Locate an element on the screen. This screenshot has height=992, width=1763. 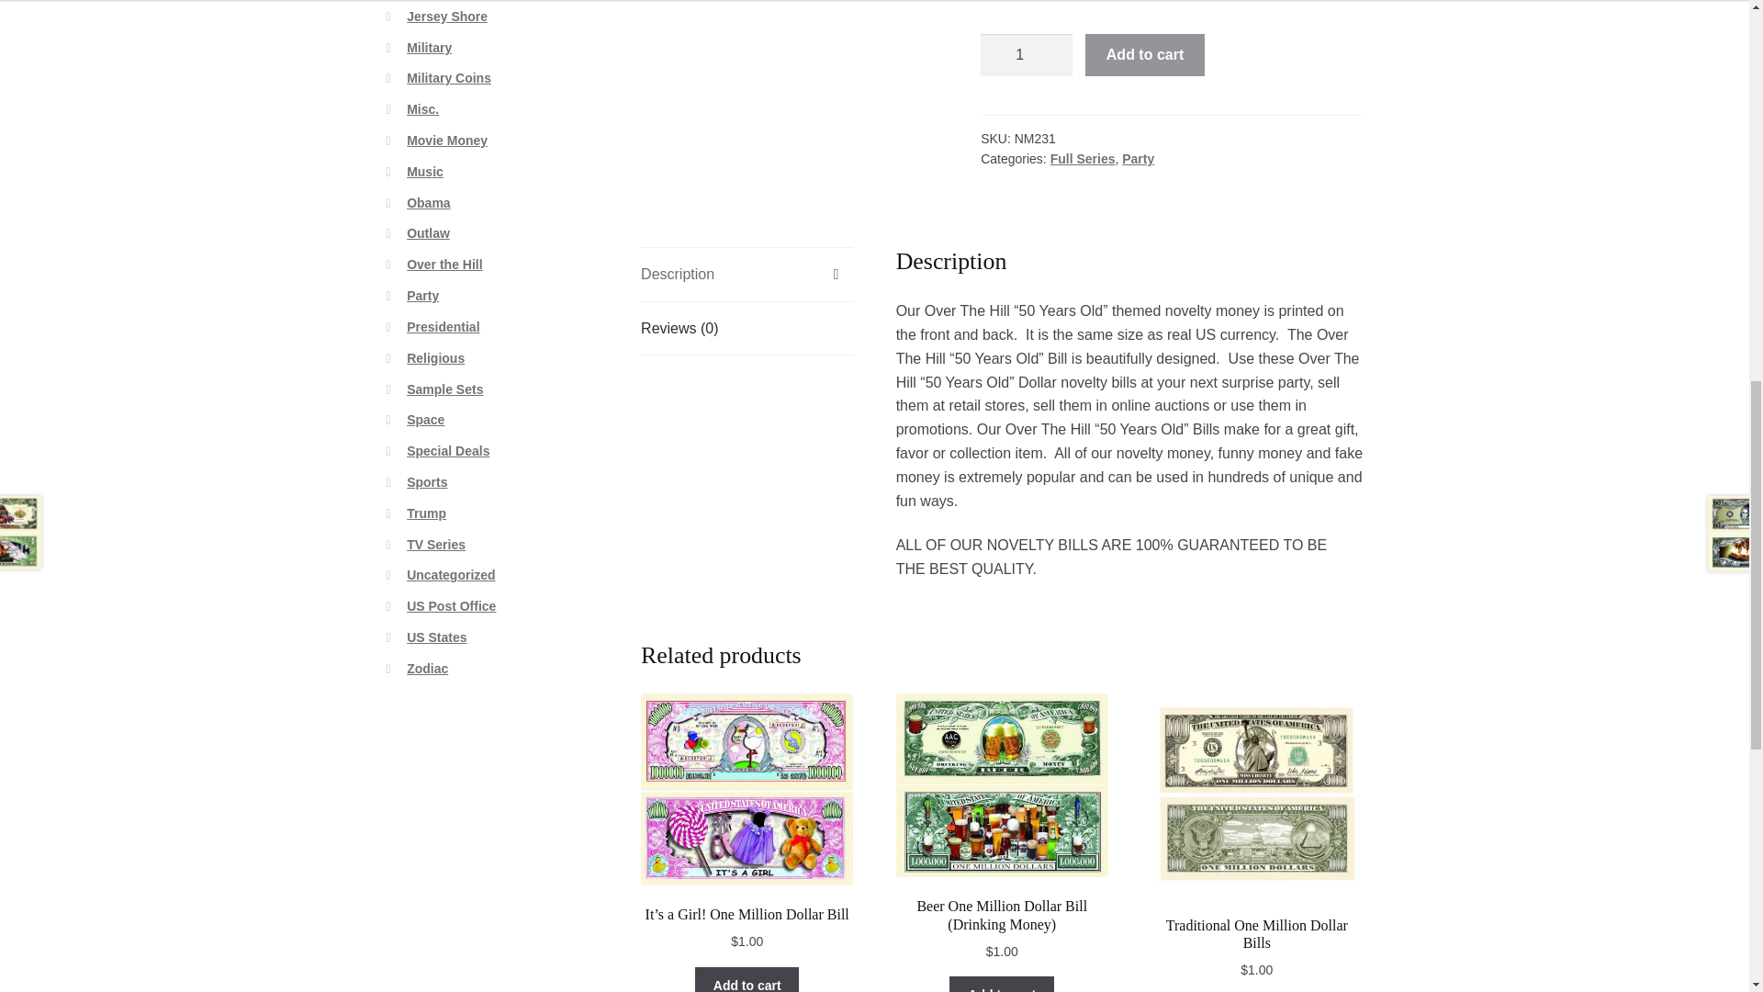
1 is located at coordinates (1026, 55).